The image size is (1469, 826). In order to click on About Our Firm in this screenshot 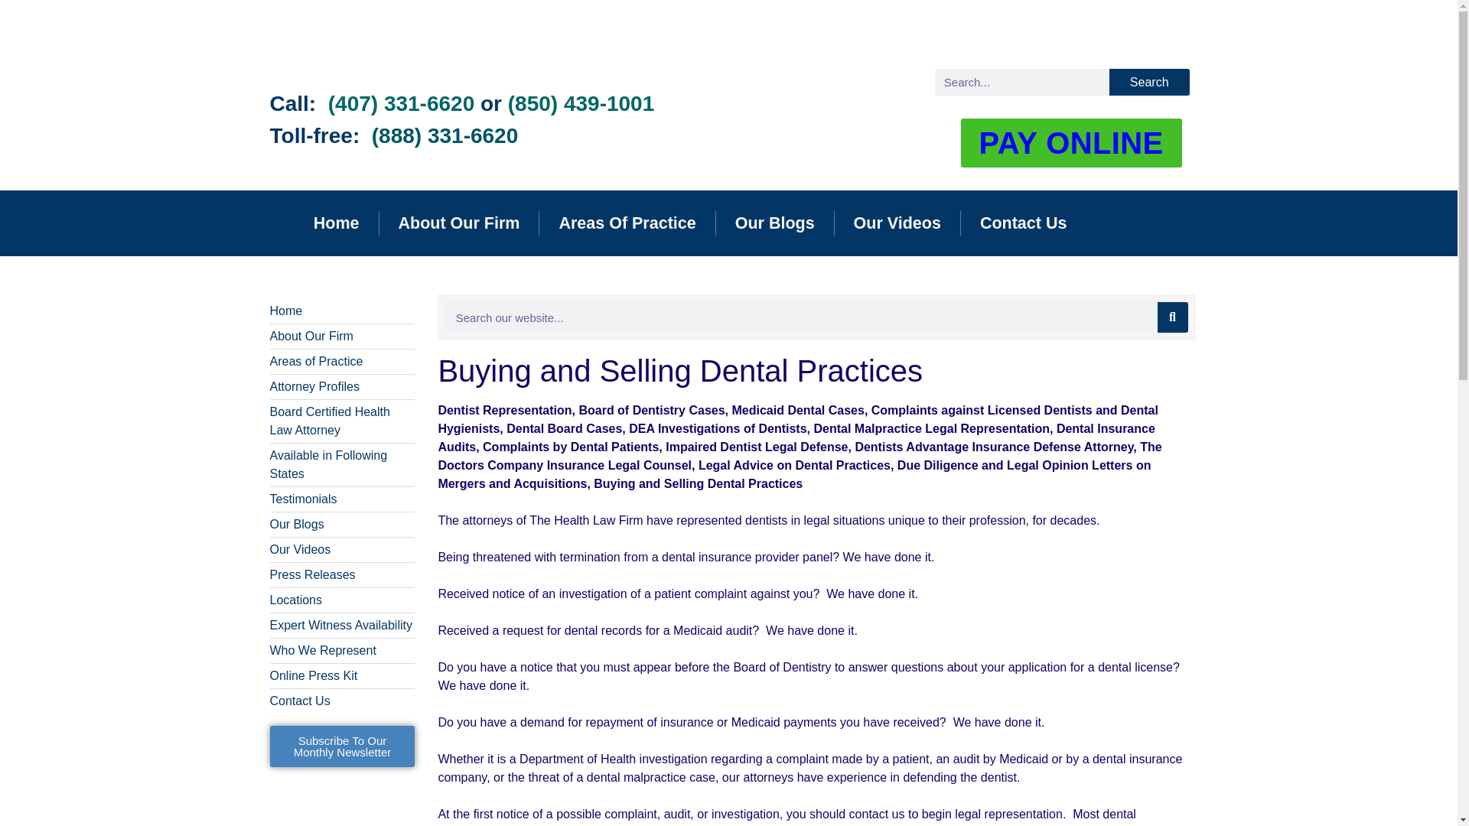, I will do `click(341, 337)`.